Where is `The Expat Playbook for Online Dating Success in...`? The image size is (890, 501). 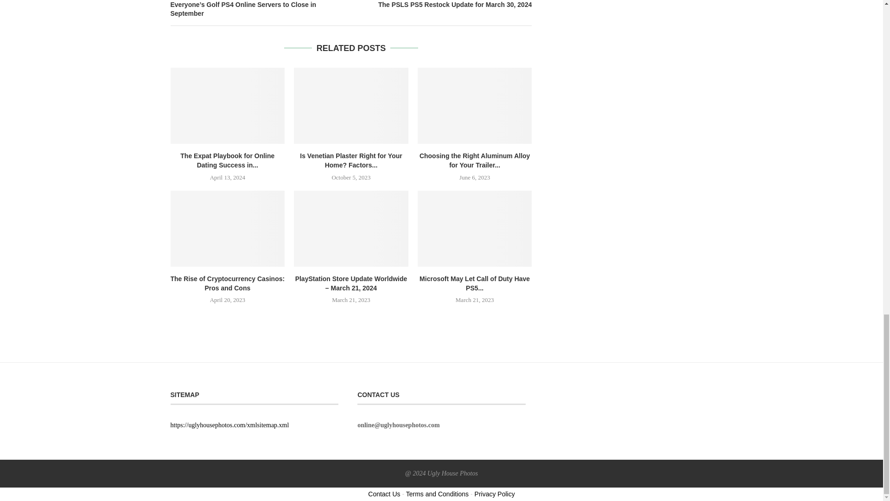 The Expat Playbook for Online Dating Success in... is located at coordinates (227, 161).